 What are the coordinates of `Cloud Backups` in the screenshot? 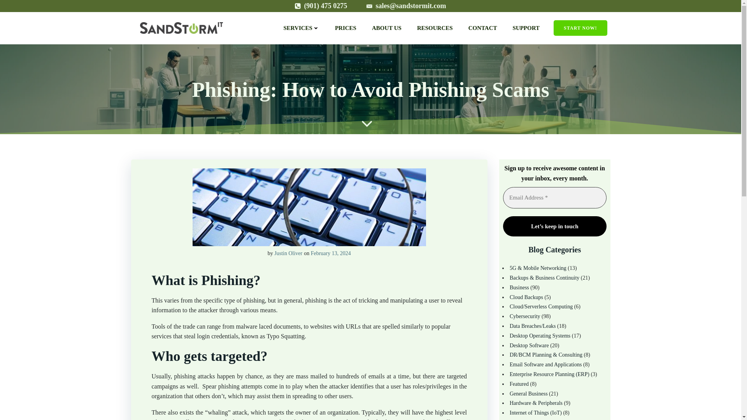 It's located at (526, 297).